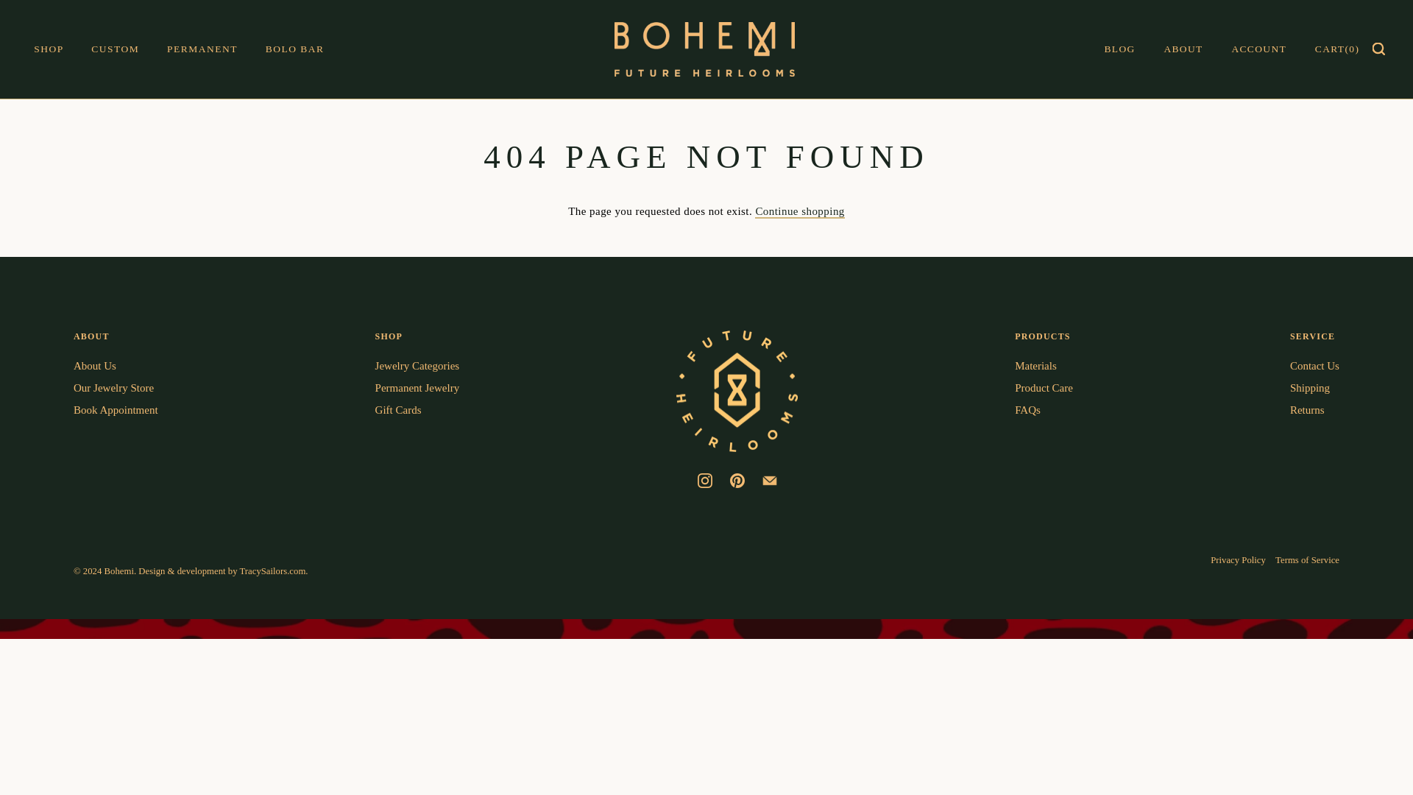 This screenshot has height=795, width=1413. I want to click on BLOG, so click(1132, 49).